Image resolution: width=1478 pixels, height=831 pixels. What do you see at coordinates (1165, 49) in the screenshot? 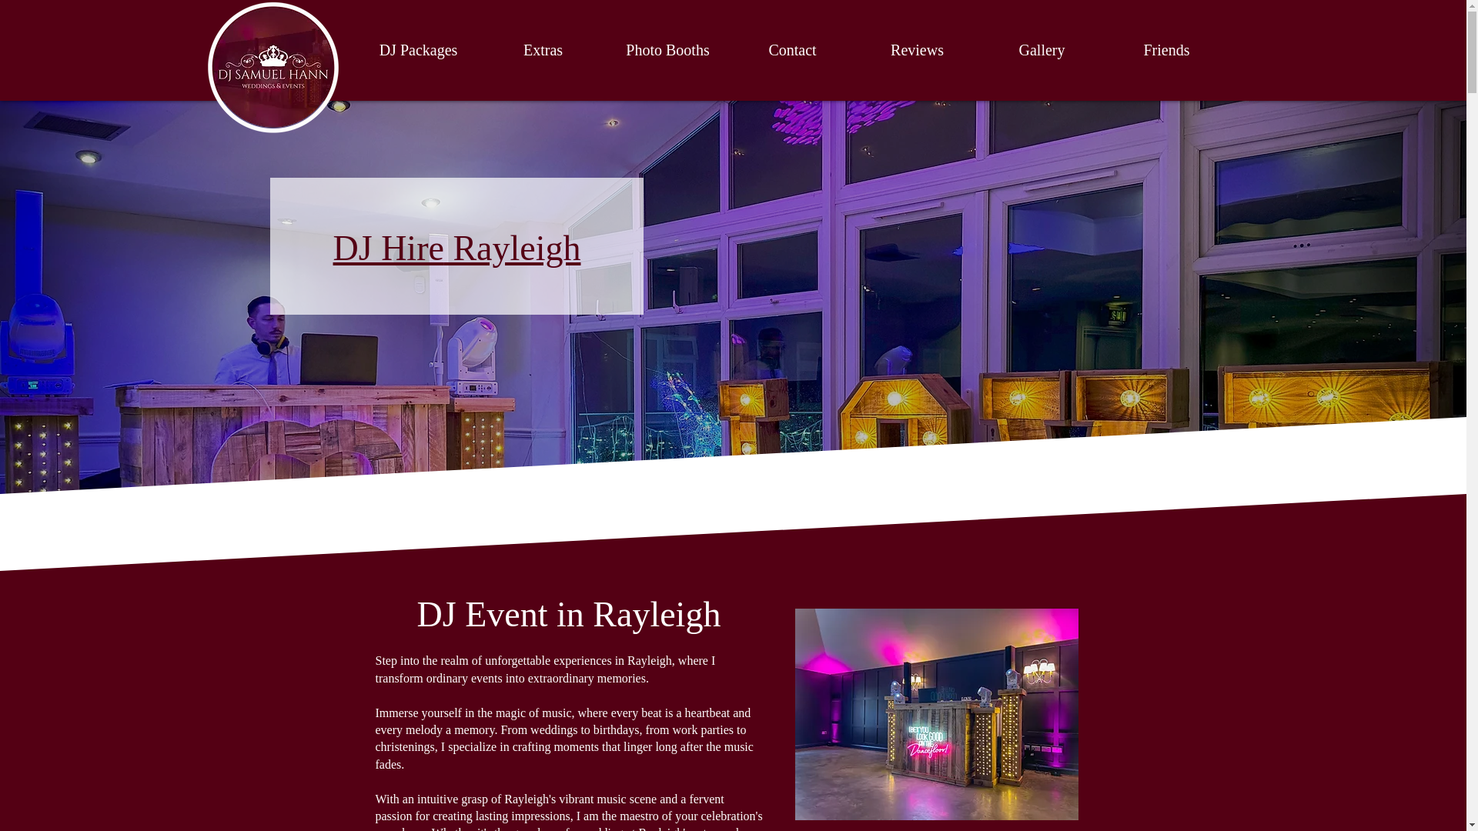
I see `Friends` at bounding box center [1165, 49].